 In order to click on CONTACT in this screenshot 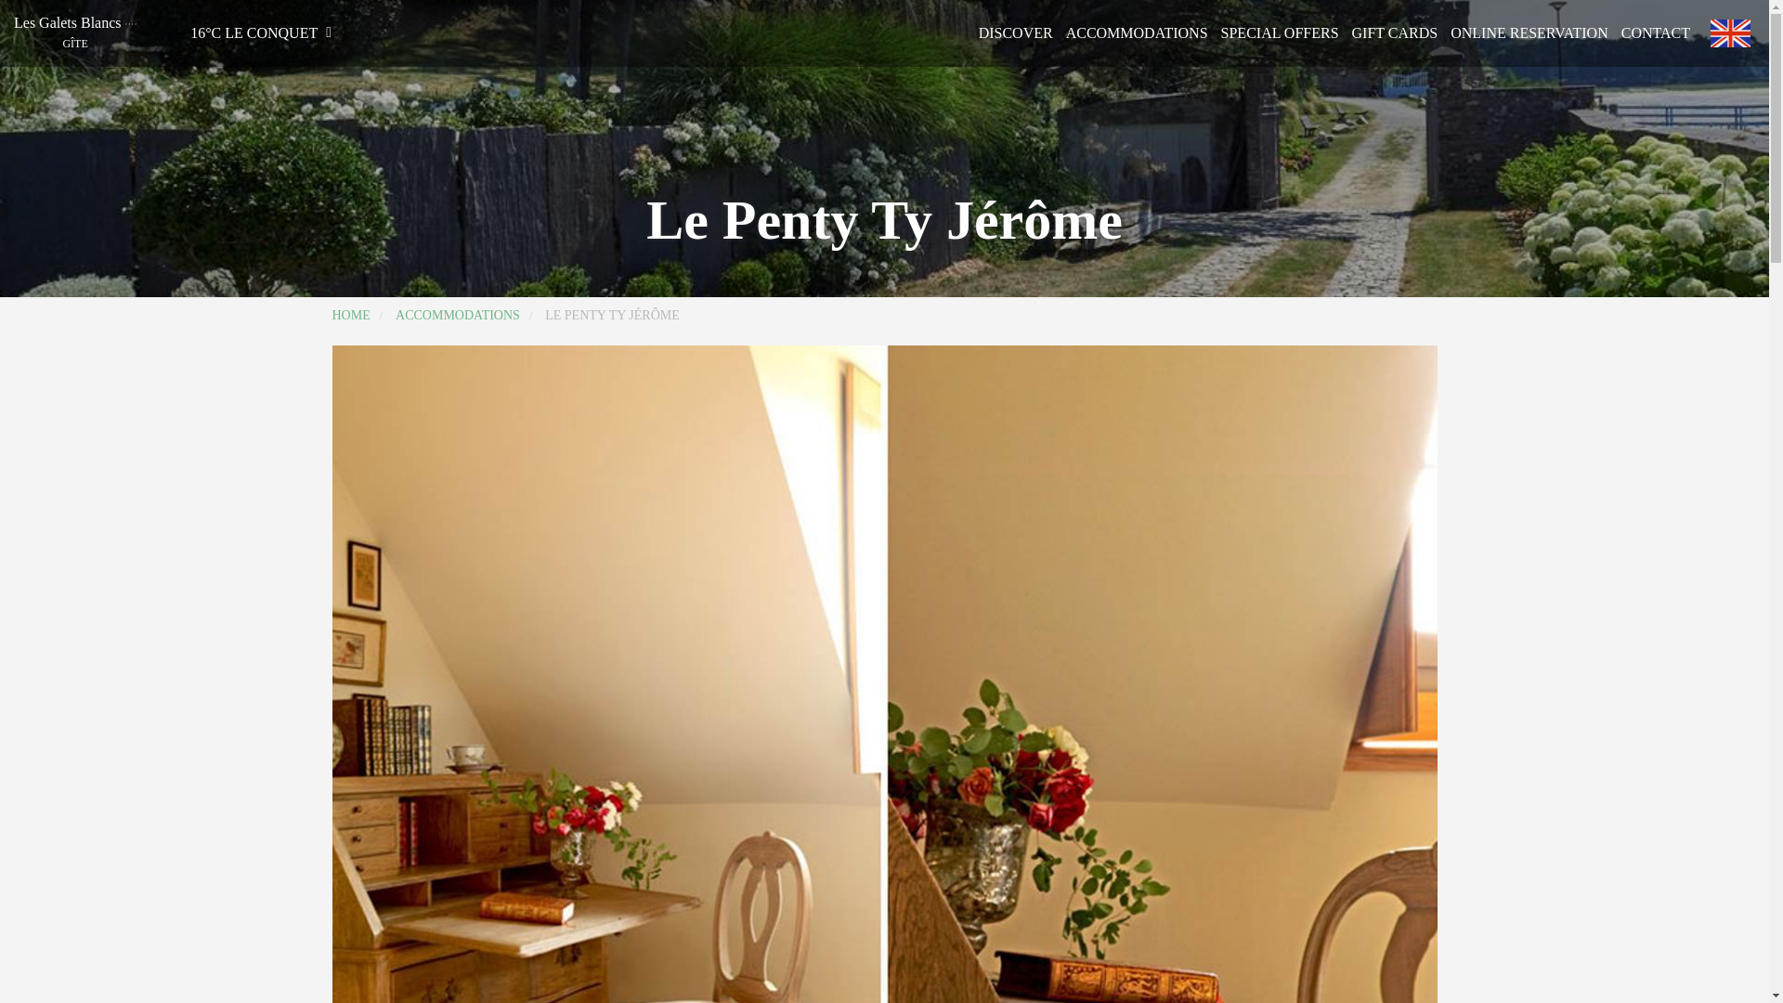, I will do `click(1655, 33)`.